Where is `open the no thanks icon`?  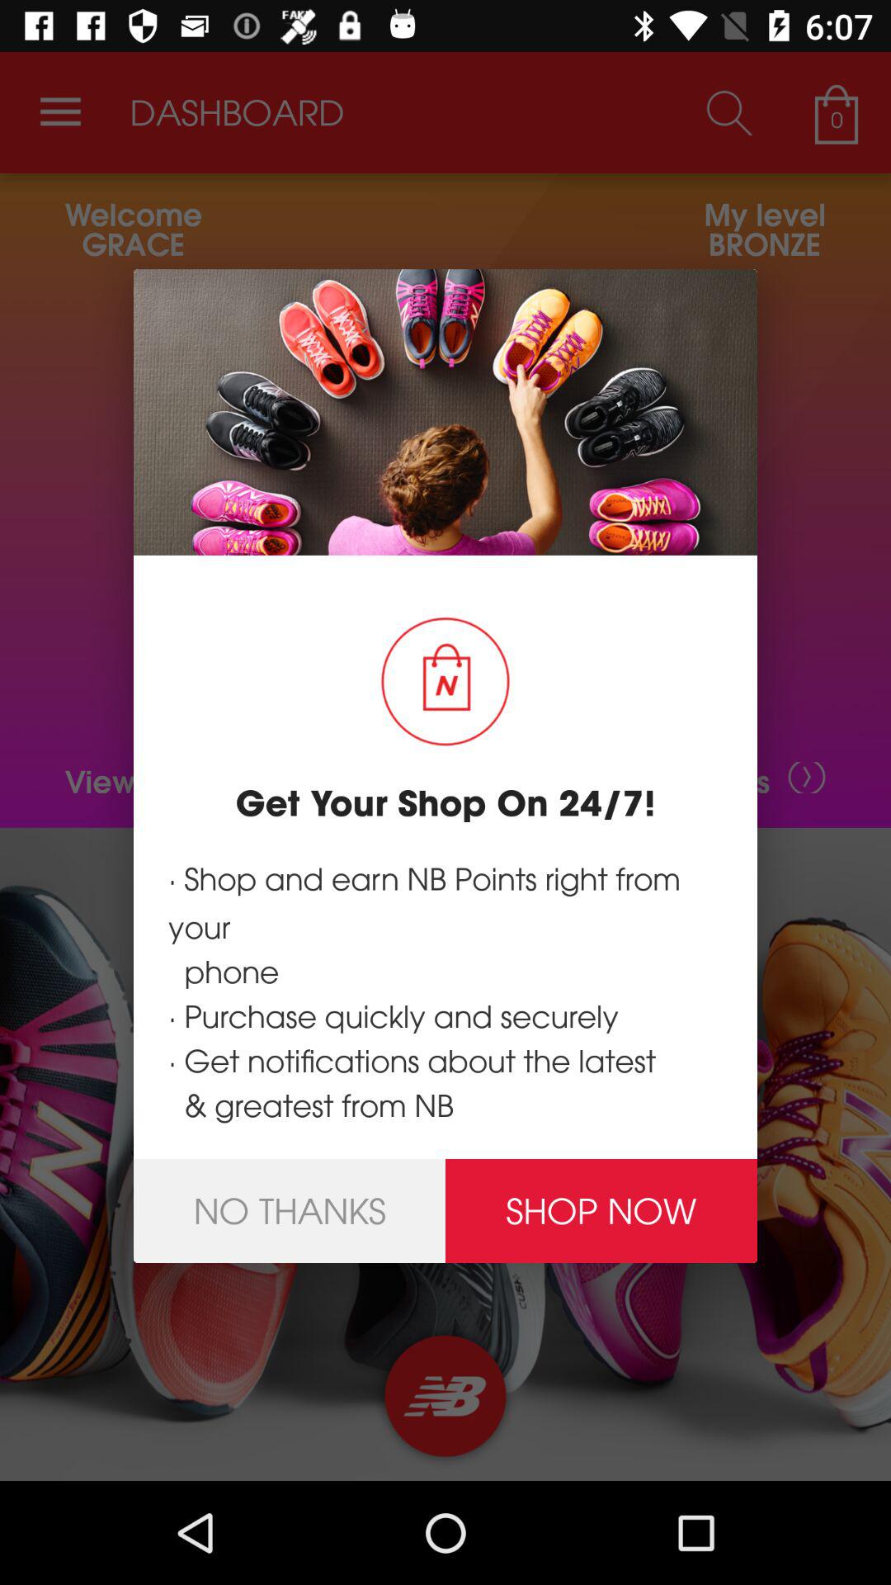 open the no thanks icon is located at coordinates (290, 1210).